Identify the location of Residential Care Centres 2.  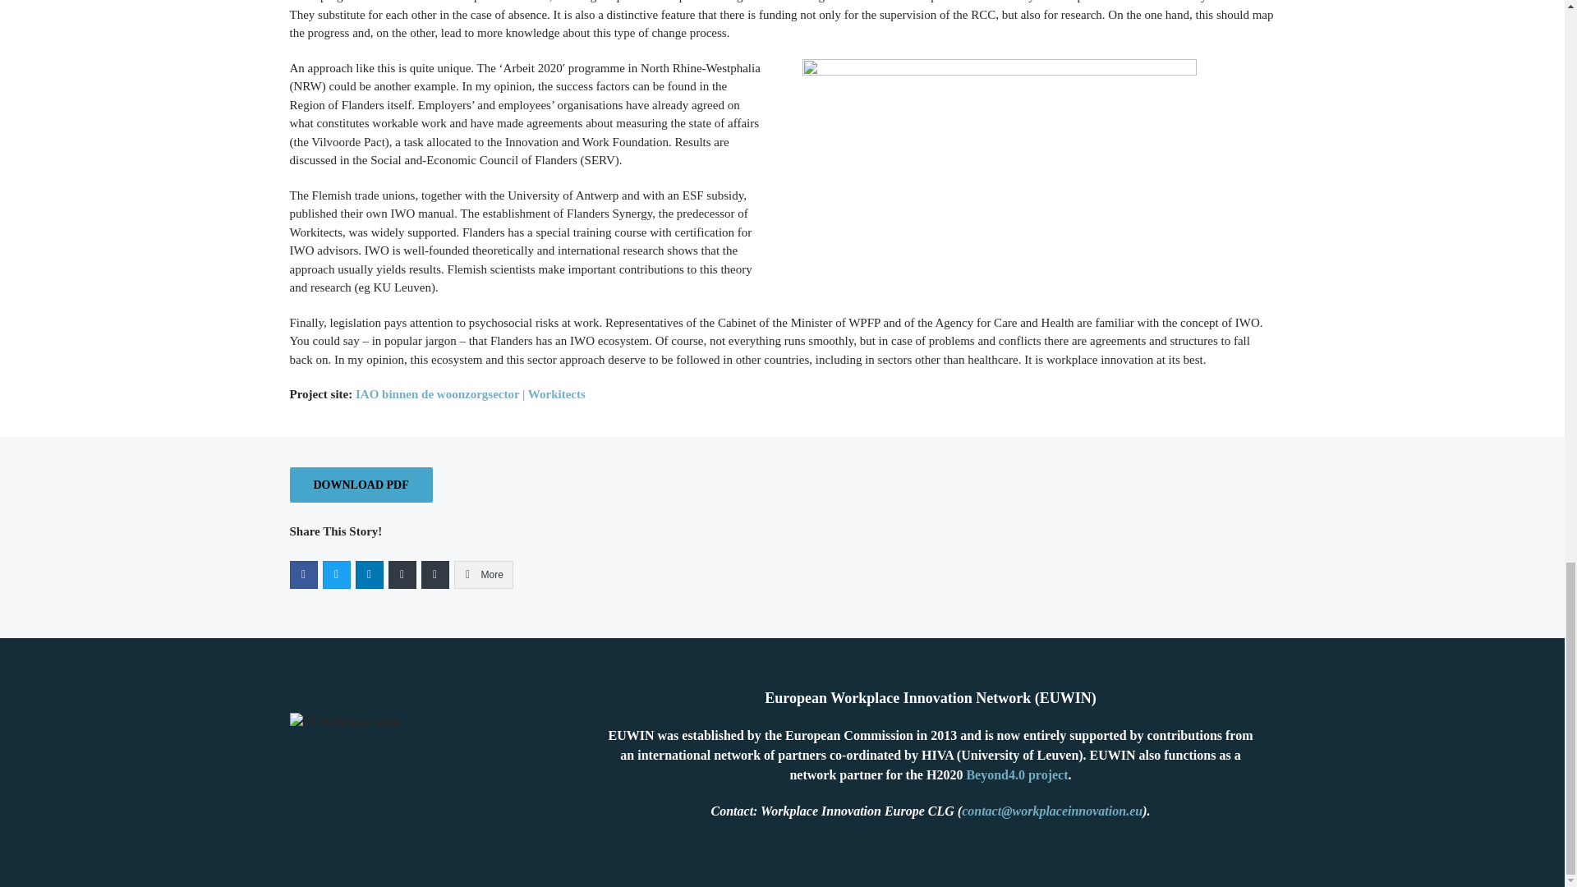
(998, 176).